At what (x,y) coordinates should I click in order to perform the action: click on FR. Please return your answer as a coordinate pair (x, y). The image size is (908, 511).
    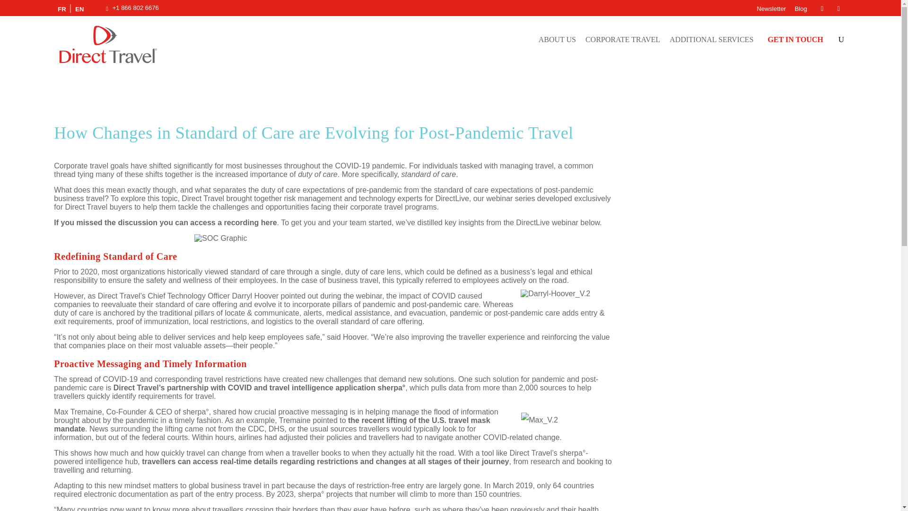
    Looking at the image, I should click on (61, 9).